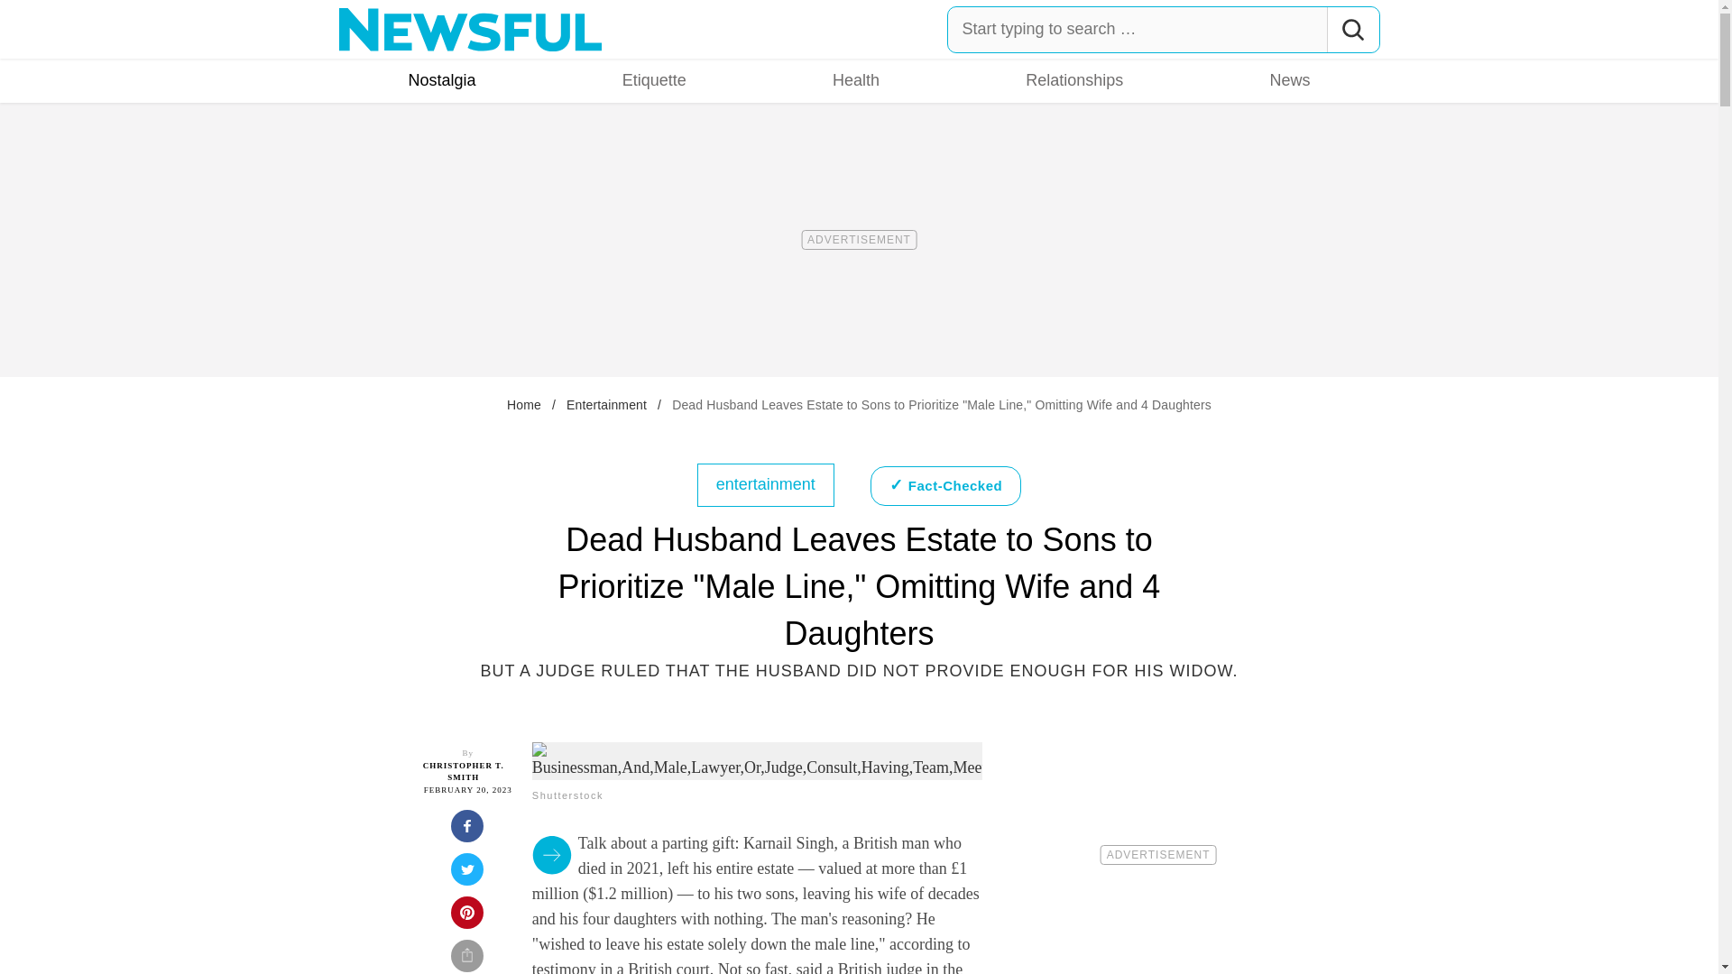  I want to click on Relationships, so click(1073, 79).